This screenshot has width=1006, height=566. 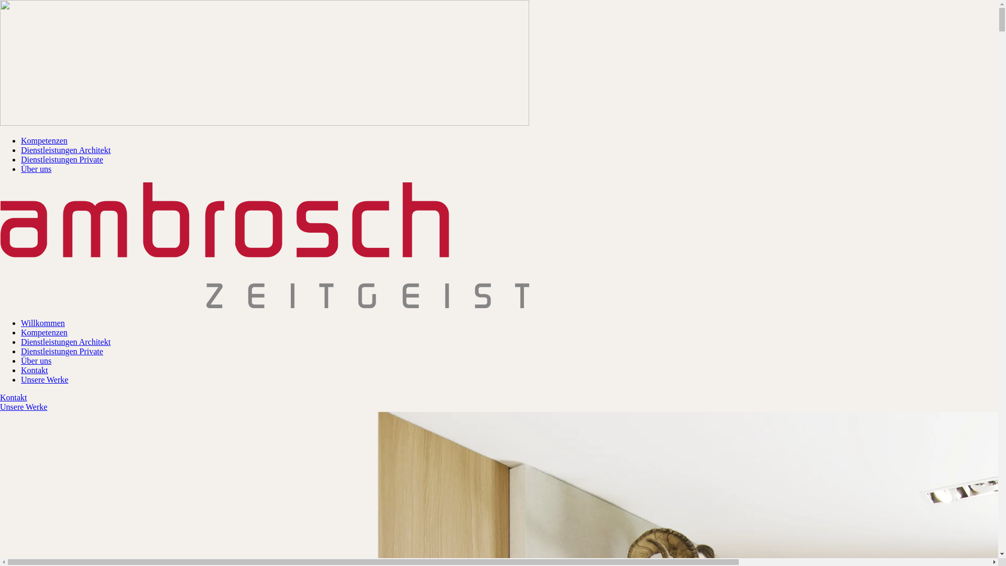 What do you see at coordinates (66, 150) in the screenshot?
I see `Dienstleistungen Architekt` at bounding box center [66, 150].